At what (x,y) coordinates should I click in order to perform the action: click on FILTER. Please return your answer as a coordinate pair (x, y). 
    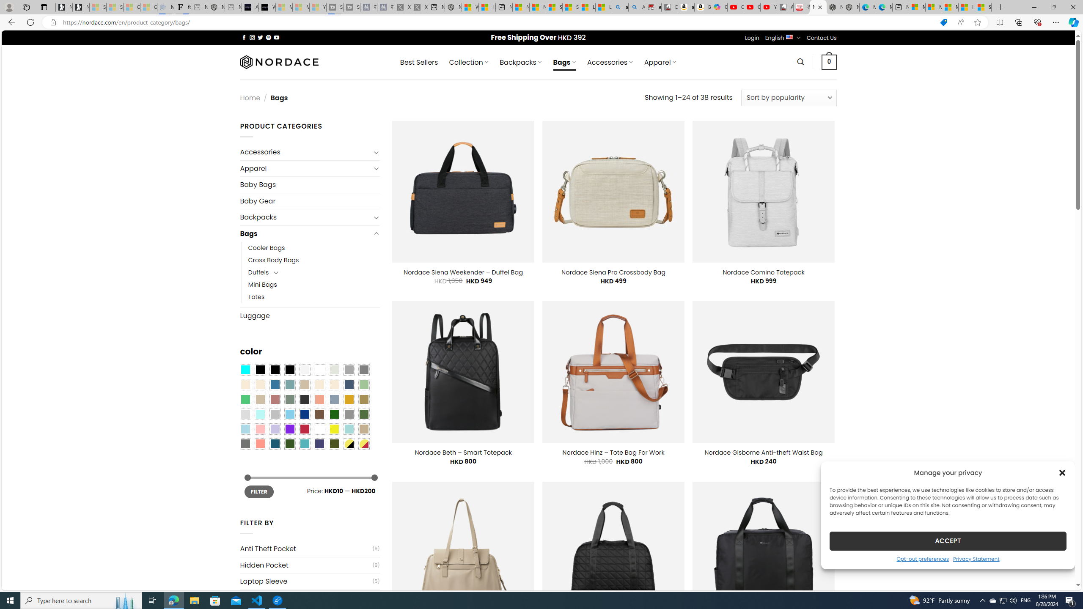
    Looking at the image, I should click on (259, 492).